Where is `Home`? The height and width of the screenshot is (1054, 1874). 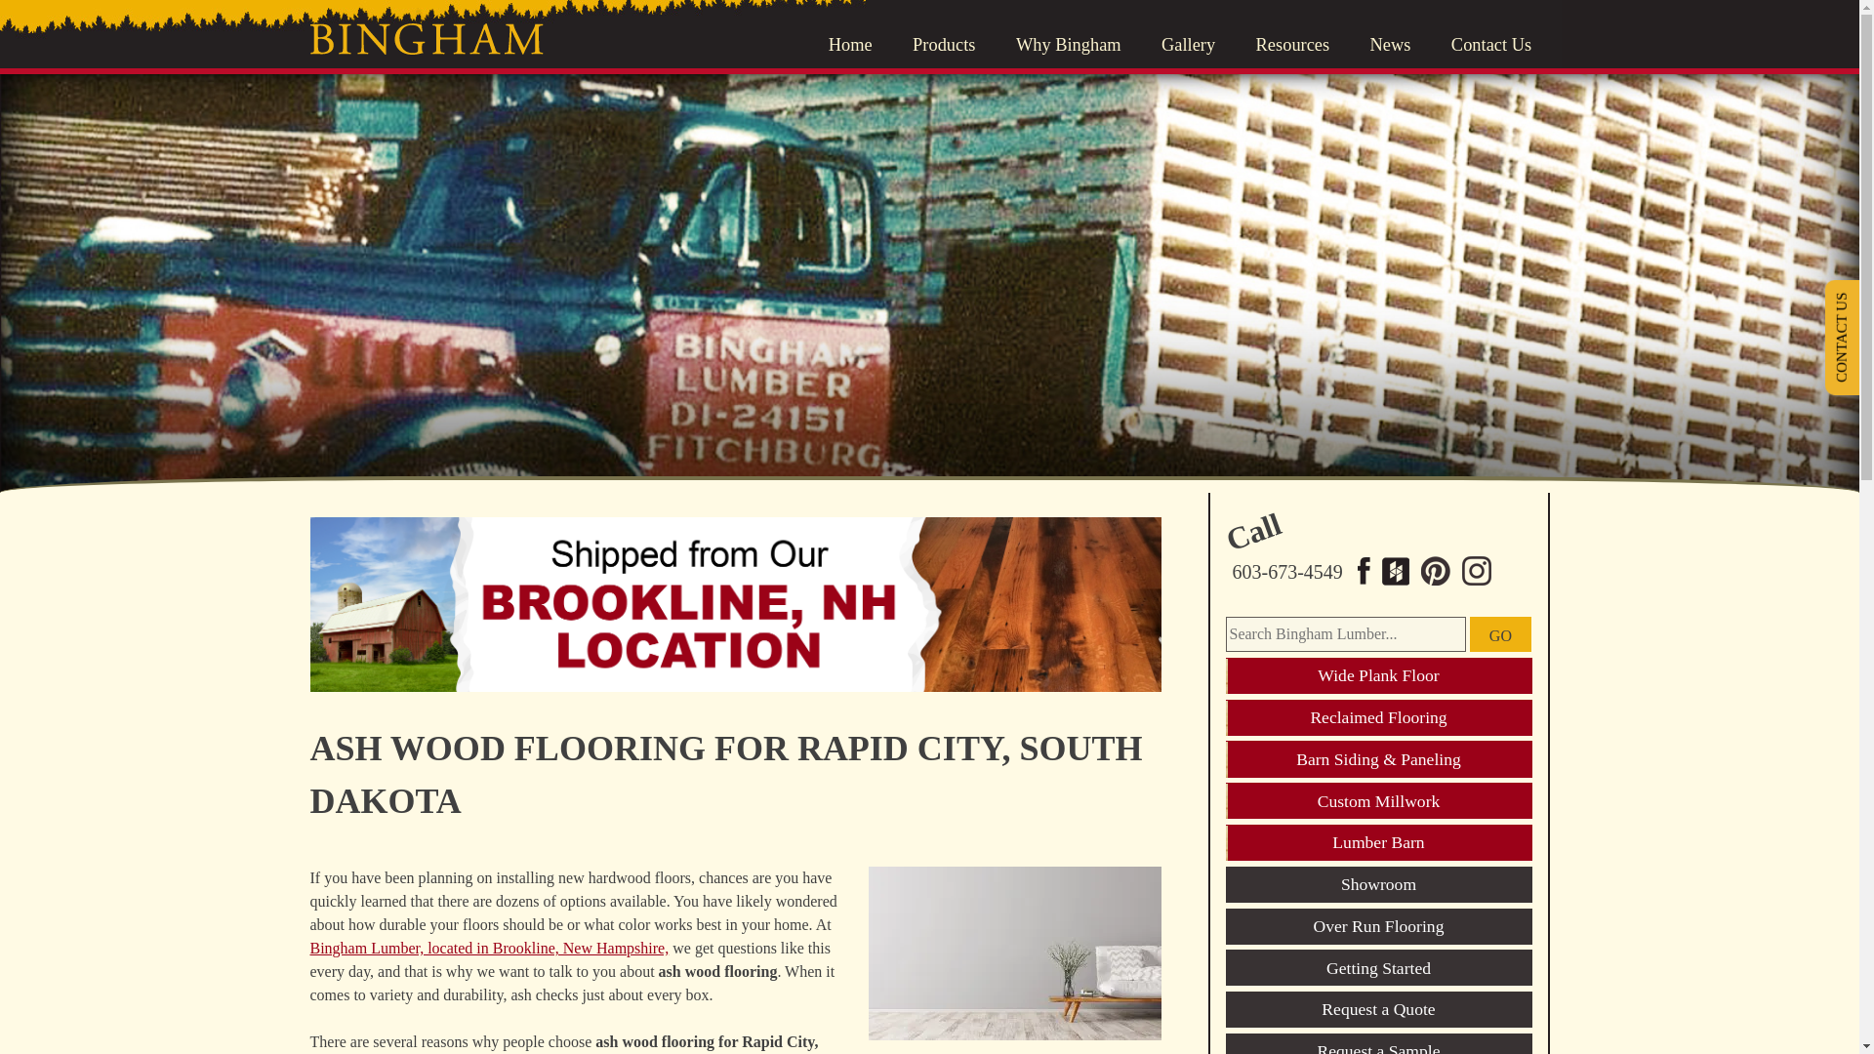 Home is located at coordinates (850, 45).